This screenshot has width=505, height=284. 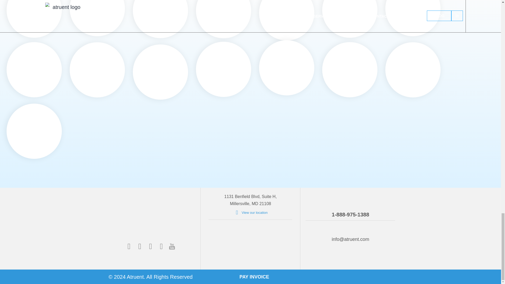 I want to click on atruent logo - Atruent, so click(x=150, y=221).